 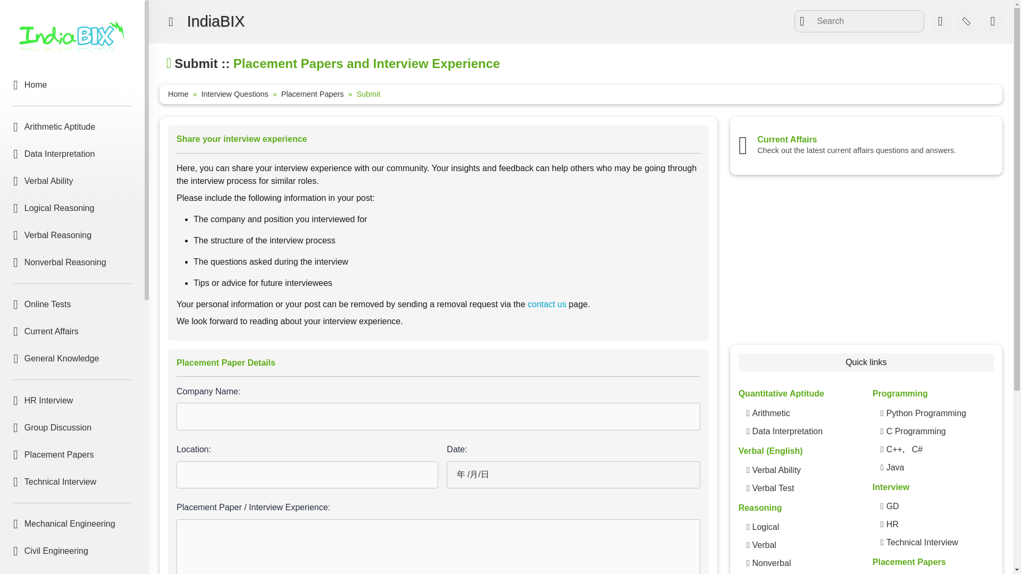 I want to click on HR Interview, so click(x=72, y=401).